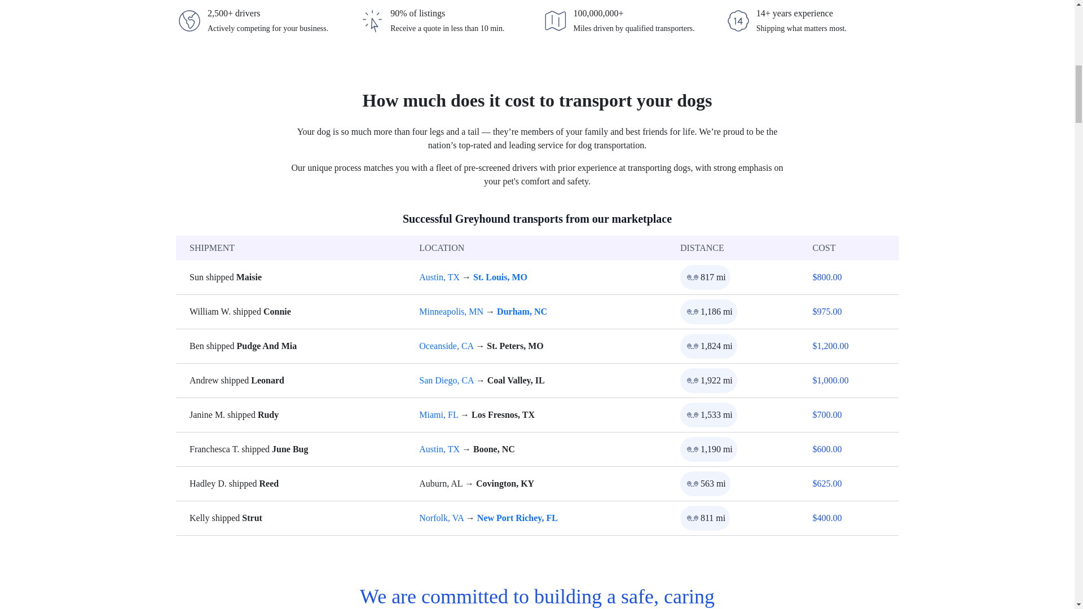  I want to click on Norfolk, VA, so click(441, 518).